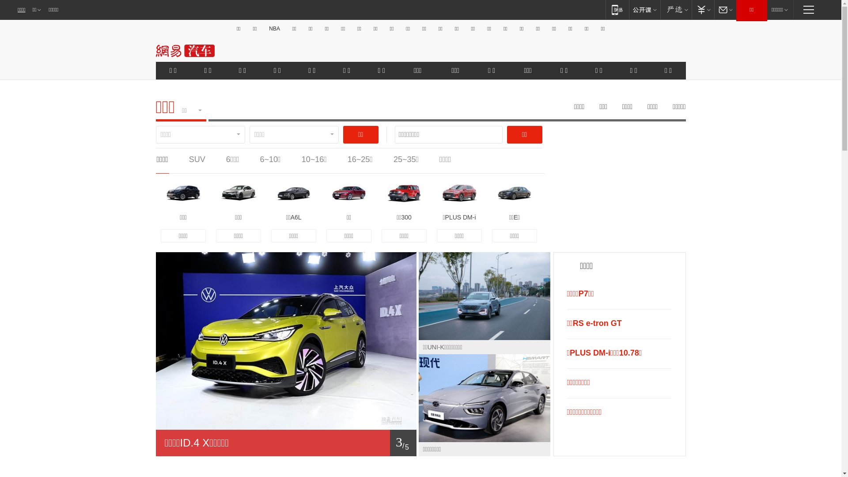  Describe the element at coordinates (275, 29) in the screenshot. I see `NBA` at that location.